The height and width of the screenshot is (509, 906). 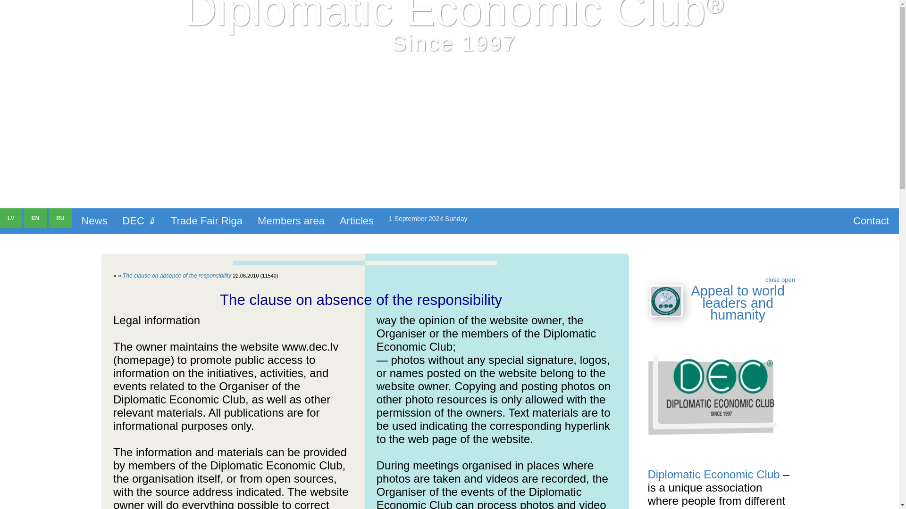 I want to click on 1 September 2024 Sunday, so click(x=428, y=219).